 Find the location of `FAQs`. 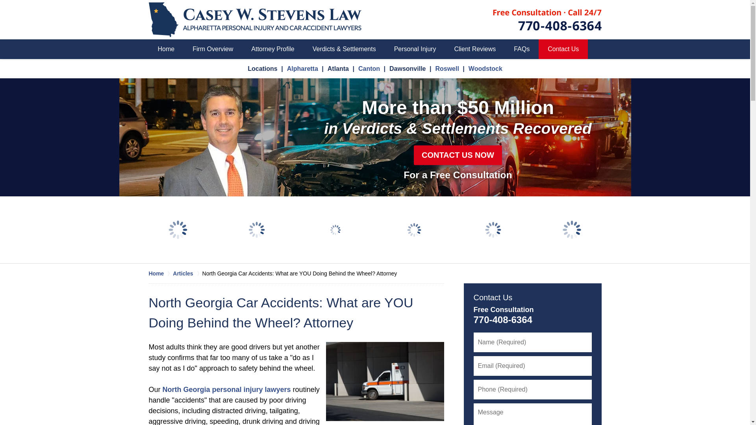

FAQs is located at coordinates (521, 49).